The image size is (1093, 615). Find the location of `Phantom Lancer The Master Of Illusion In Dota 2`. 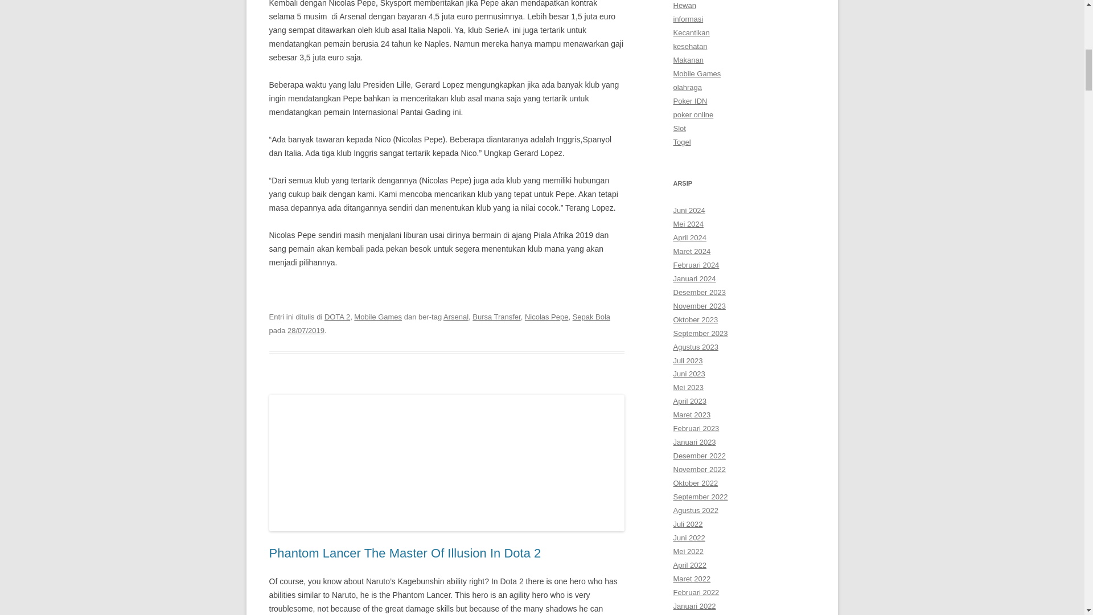

Phantom Lancer The Master Of Illusion In Dota 2 is located at coordinates (405, 553).